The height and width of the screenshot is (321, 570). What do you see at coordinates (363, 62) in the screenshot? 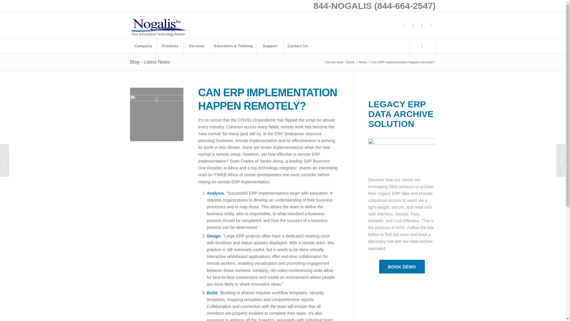
I see `News` at bounding box center [363, 62].